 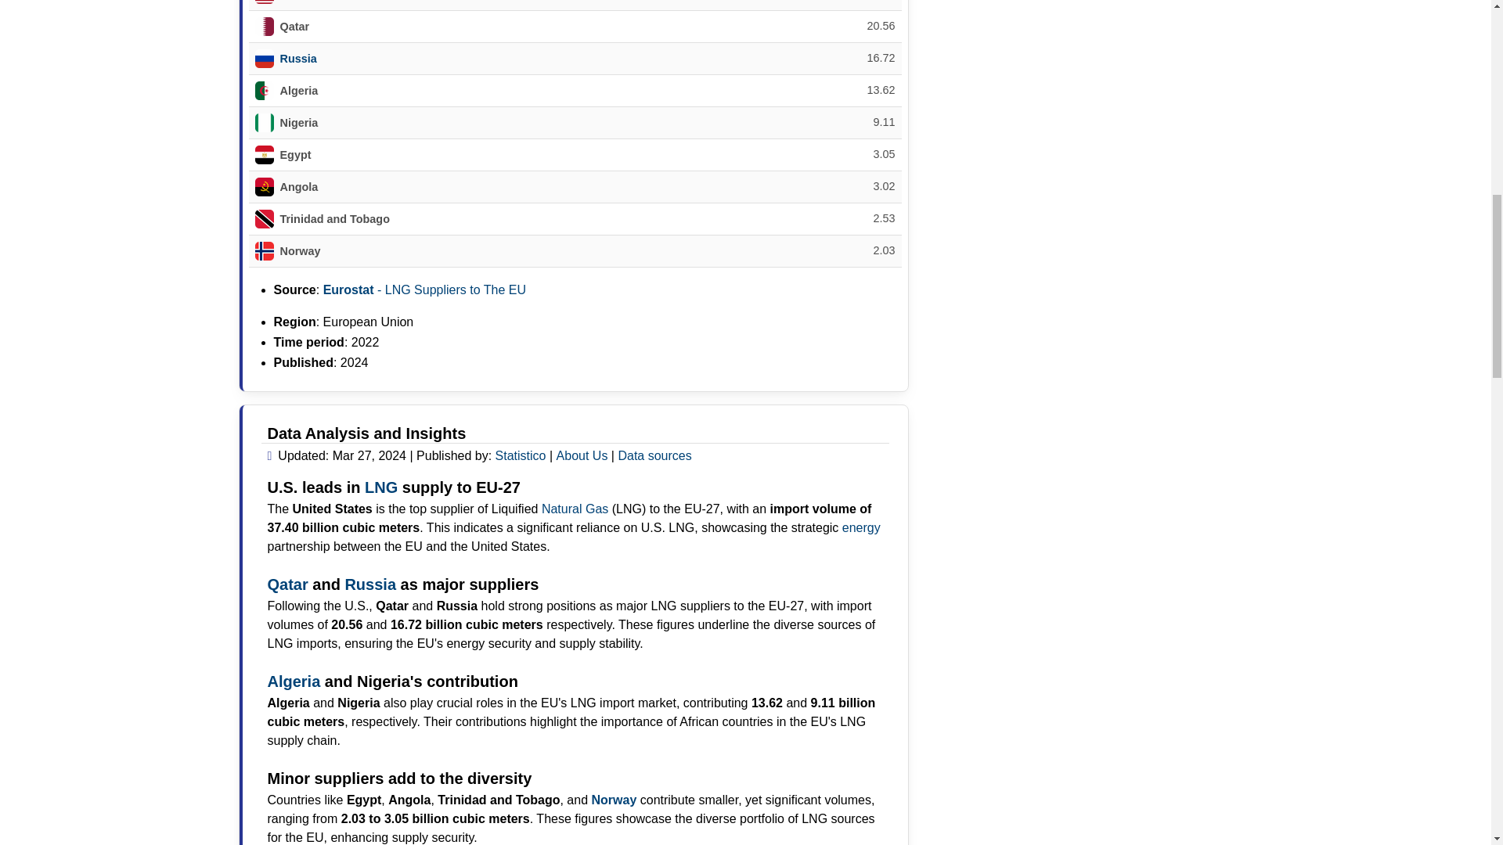 I want to click on Natural Gas: Production Change, by country, so click(x=575, y=509).